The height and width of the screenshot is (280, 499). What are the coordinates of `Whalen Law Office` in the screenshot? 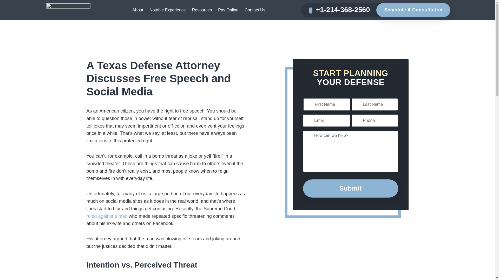 It's located at (68, 22).